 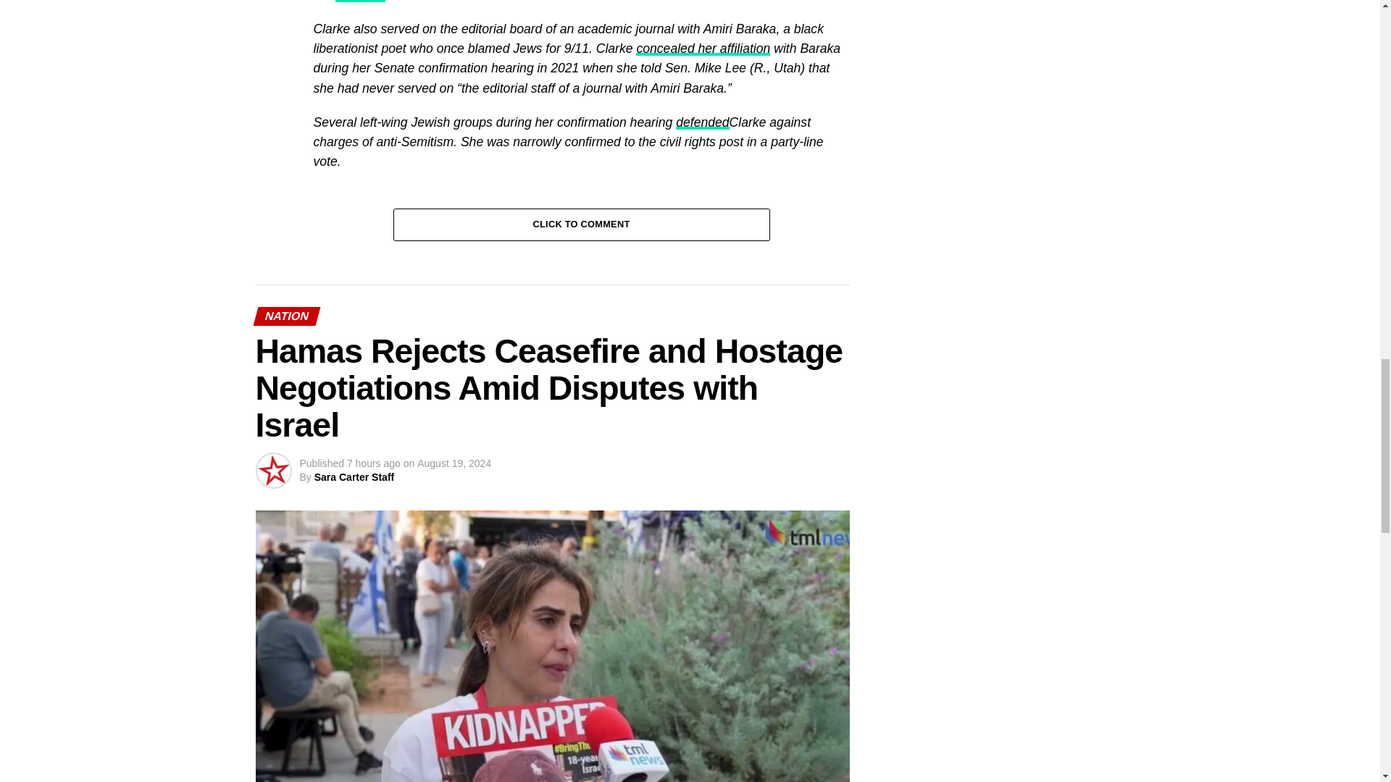 What do you see at coordinates (354, 477) in the screenshot?
I see `Posts by Sara Carter Staff` at bounding box center [354, 477].